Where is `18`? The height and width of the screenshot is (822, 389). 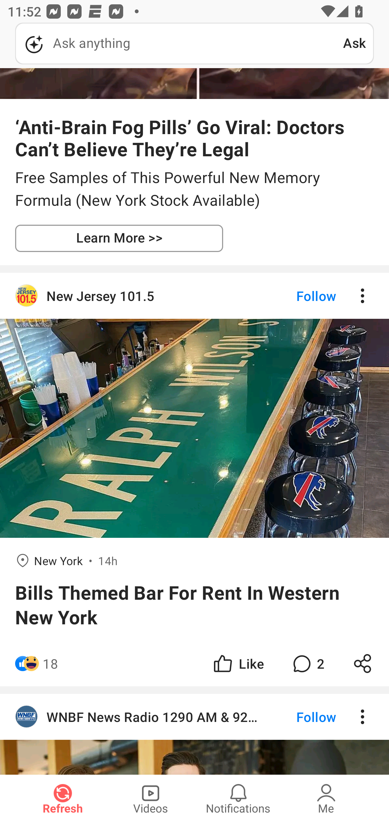 18 is located at coordinates (50, 664).